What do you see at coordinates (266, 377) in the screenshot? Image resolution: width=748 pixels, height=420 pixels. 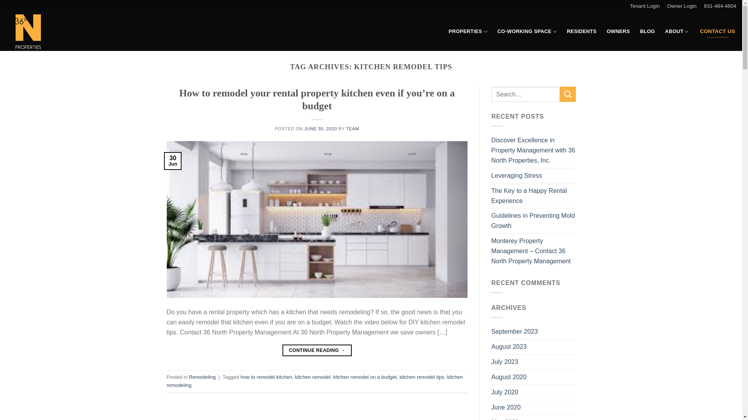 I see `how to remodel kitchen` at bounding box center [266, 377].